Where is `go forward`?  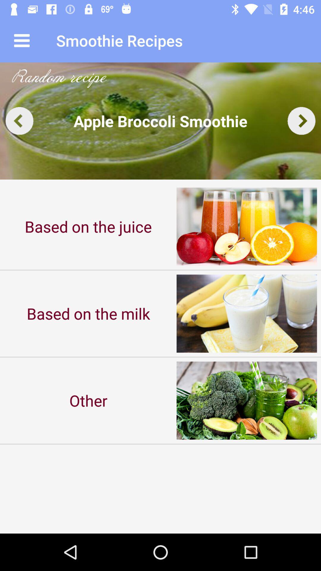 go forward is located at coordinates (301, 121).